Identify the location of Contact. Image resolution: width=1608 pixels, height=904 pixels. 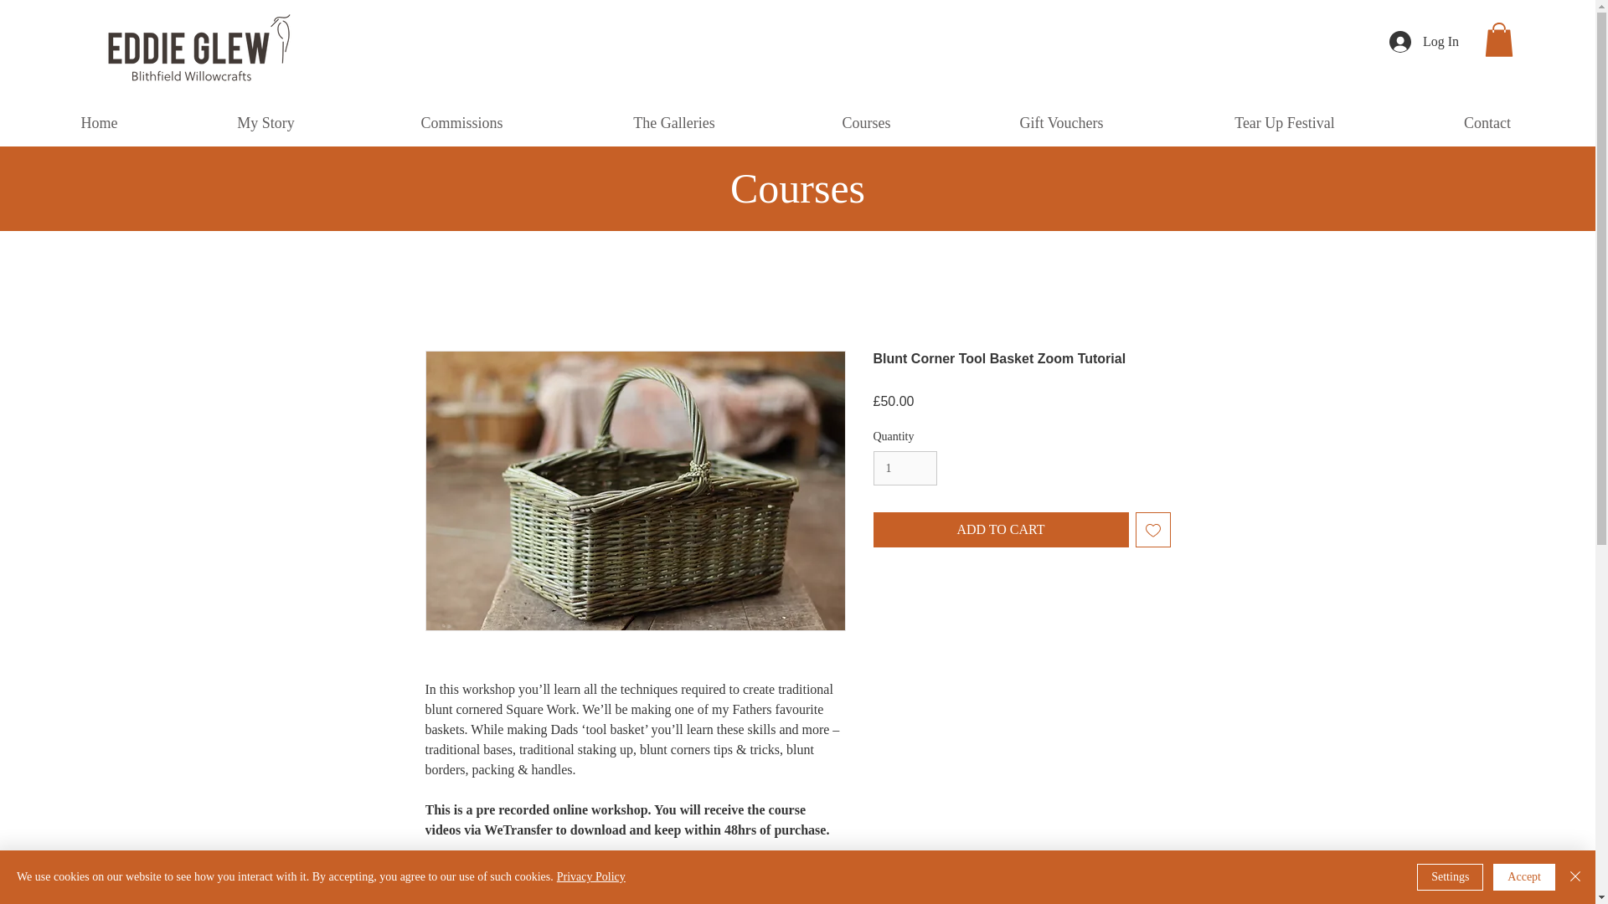
(1487, 122).